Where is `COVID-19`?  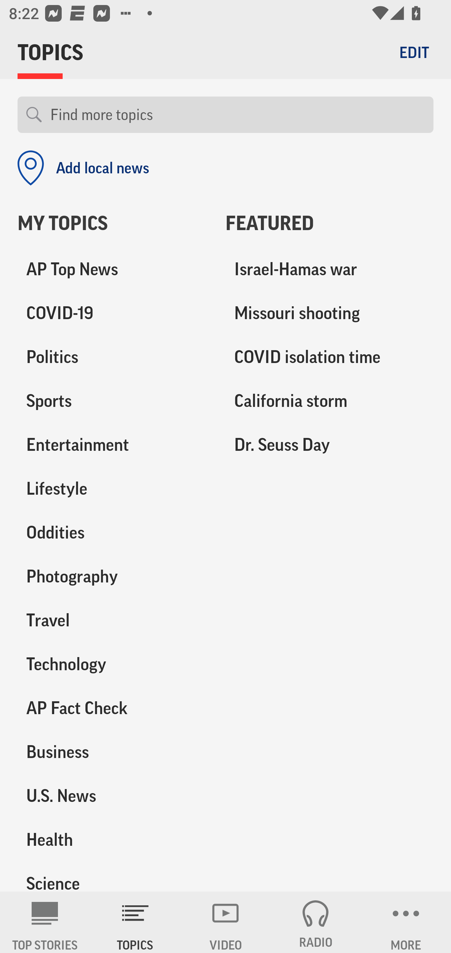
COVID-19 is located at coordinates (113, 313).